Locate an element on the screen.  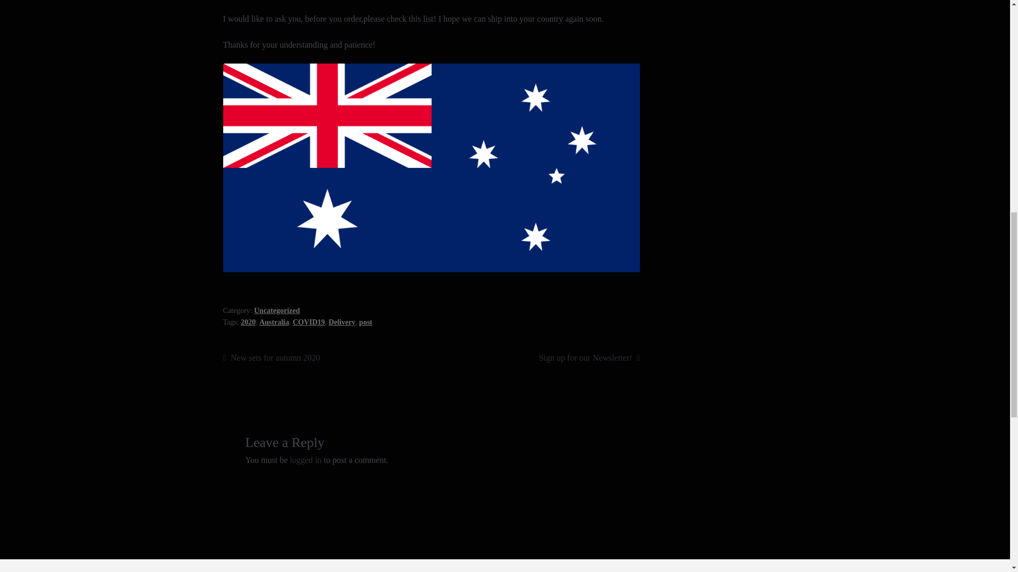
Uncategorized is located at coordinates (276, 310).